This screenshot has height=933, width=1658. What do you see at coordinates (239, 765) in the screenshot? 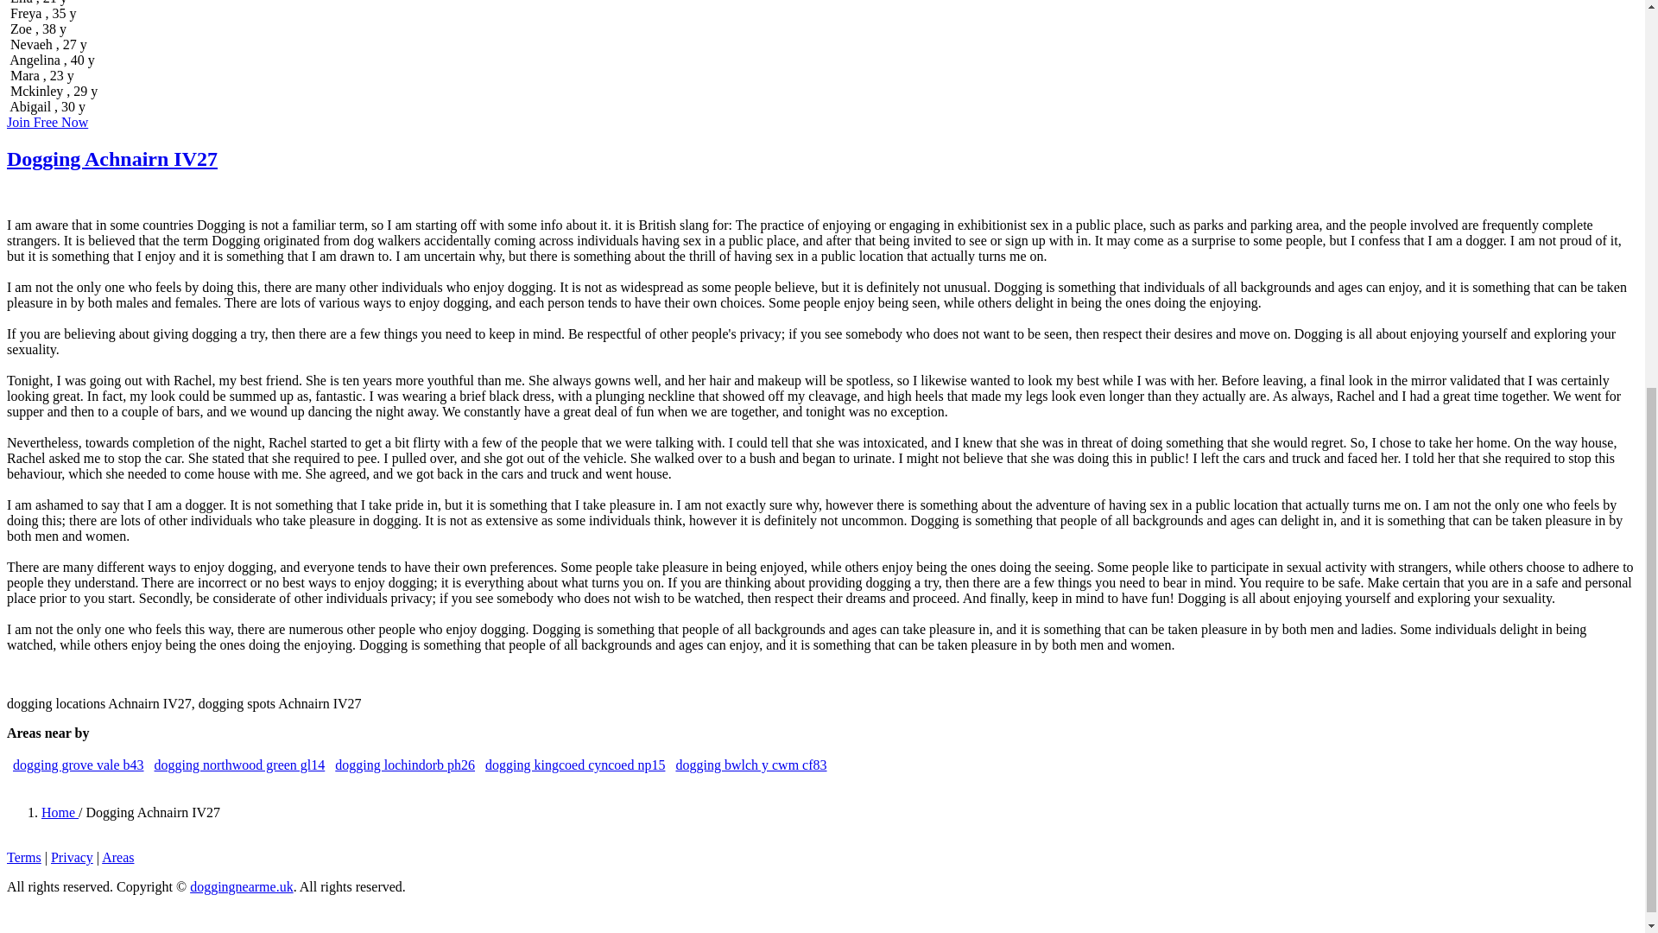
I see `dogging northwood green gl14` at bounding box center [239, 765].